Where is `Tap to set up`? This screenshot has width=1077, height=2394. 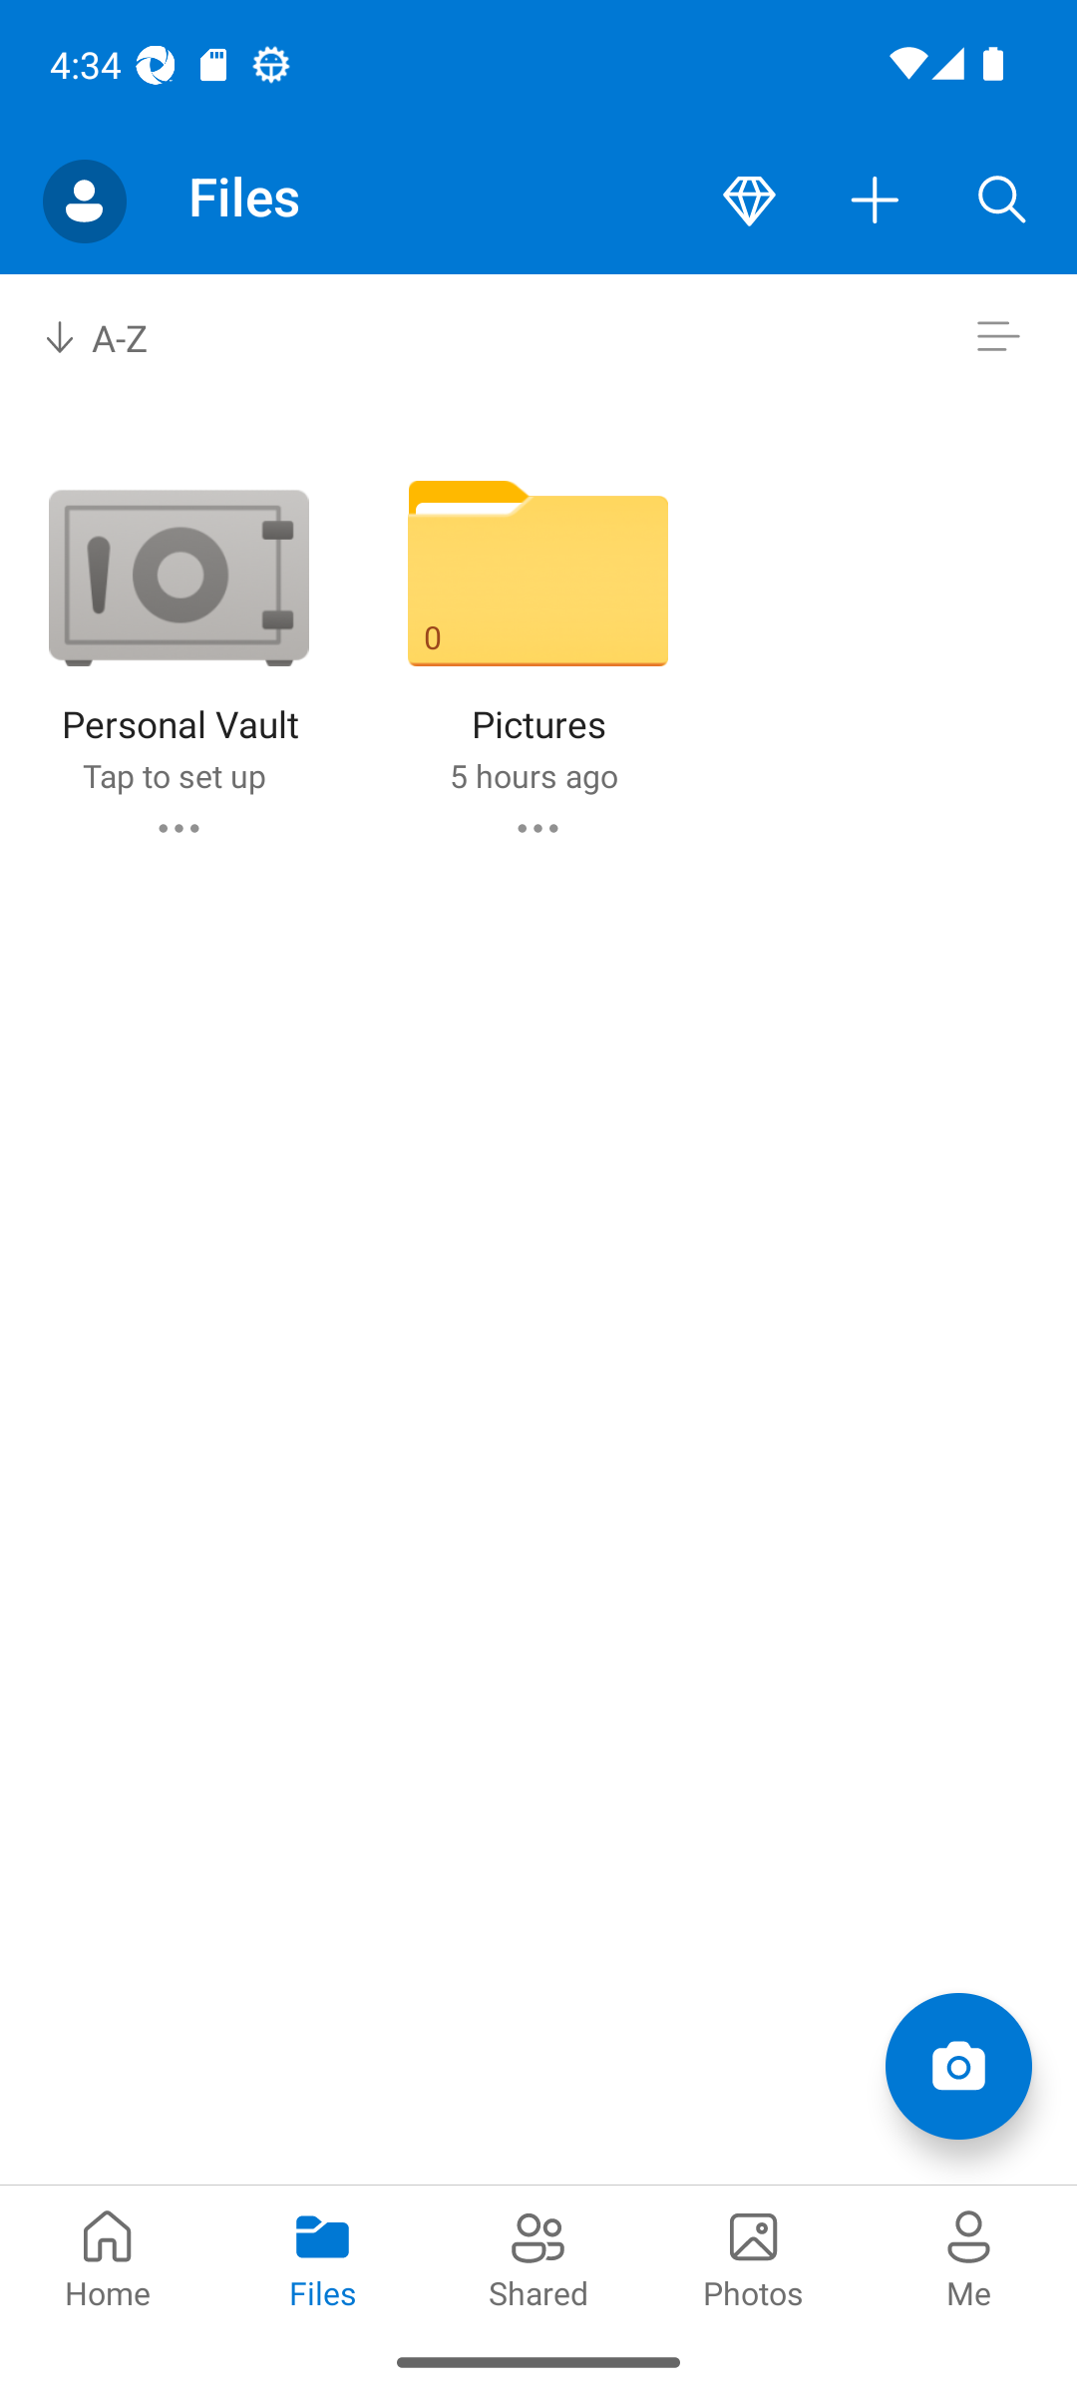 Tap to set up is located at coordinates (174, 776).